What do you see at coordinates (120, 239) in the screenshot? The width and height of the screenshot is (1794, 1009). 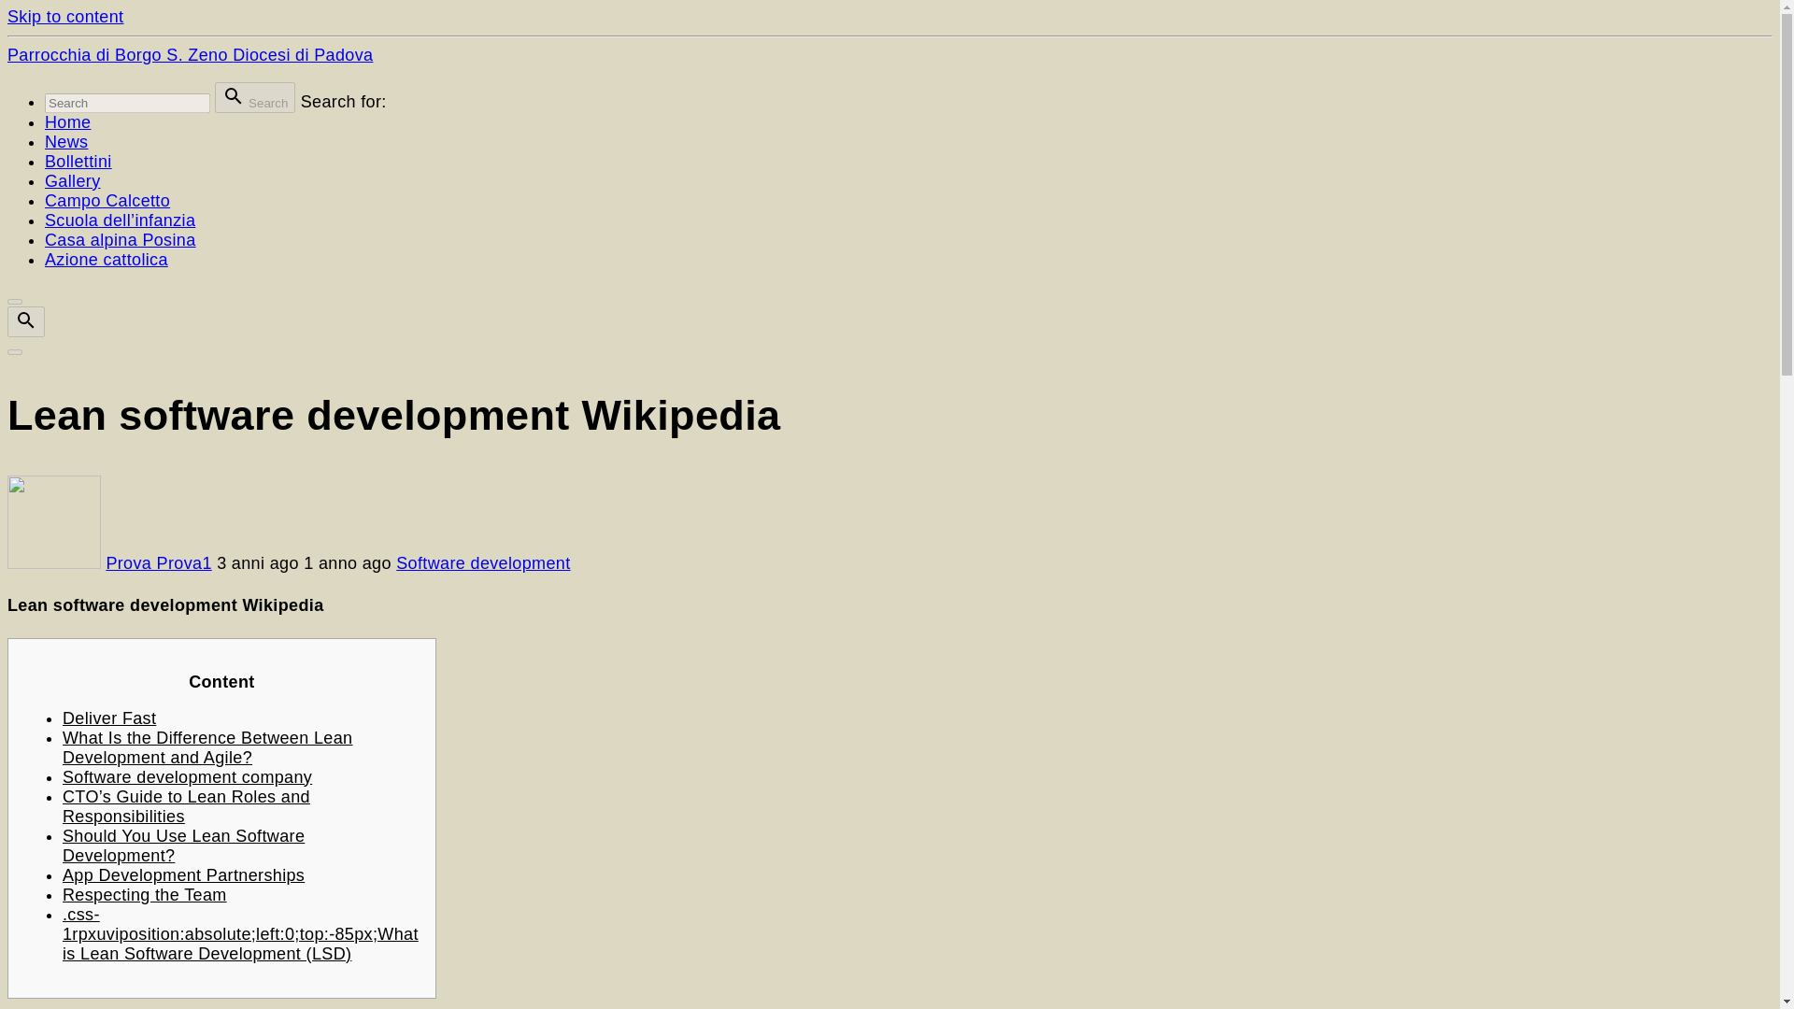 I see `Casa alpina Posina` at bounding box center [120, 239].